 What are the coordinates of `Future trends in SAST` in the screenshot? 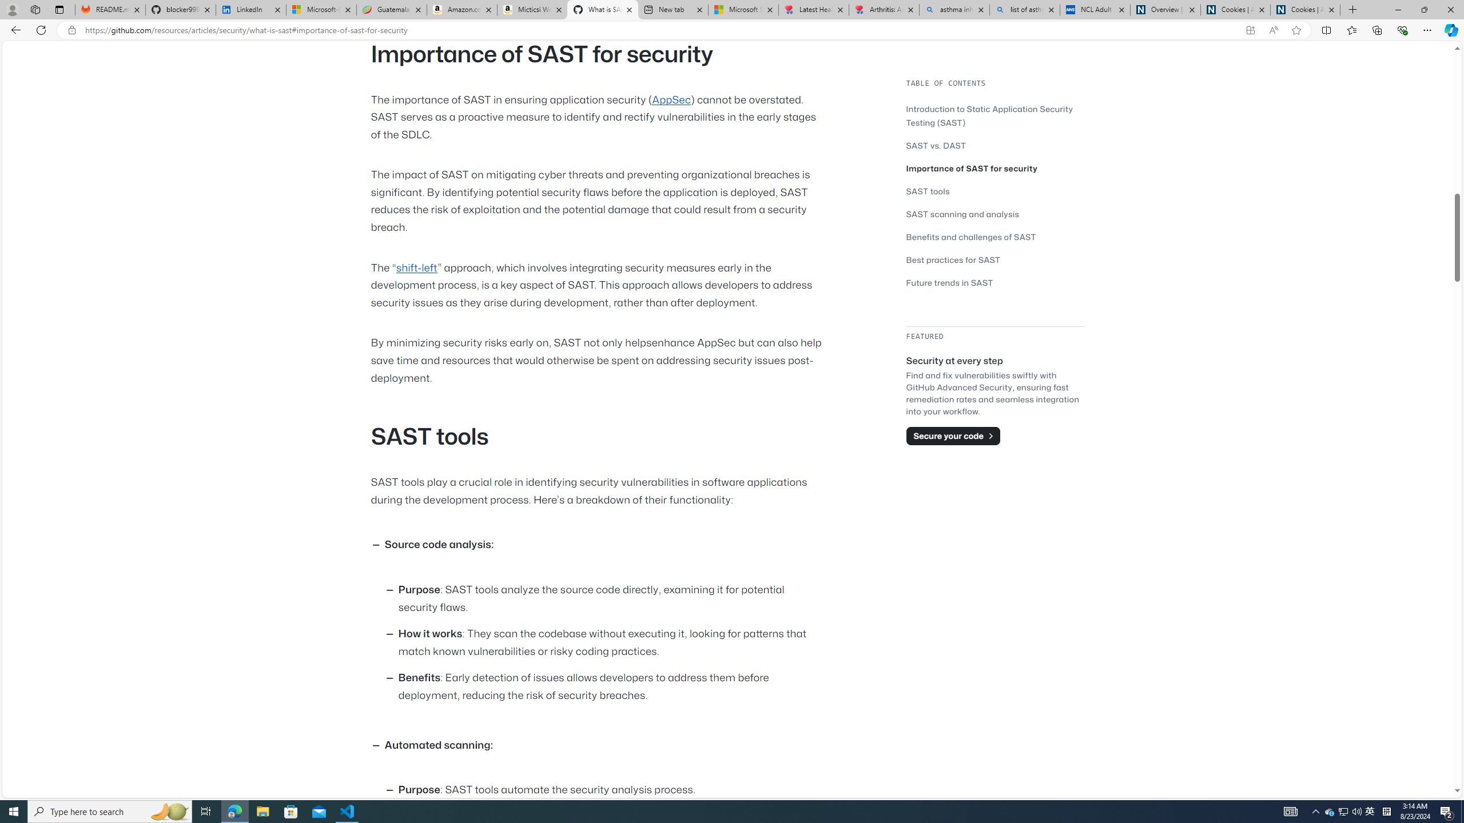 It's located at (995, 282).